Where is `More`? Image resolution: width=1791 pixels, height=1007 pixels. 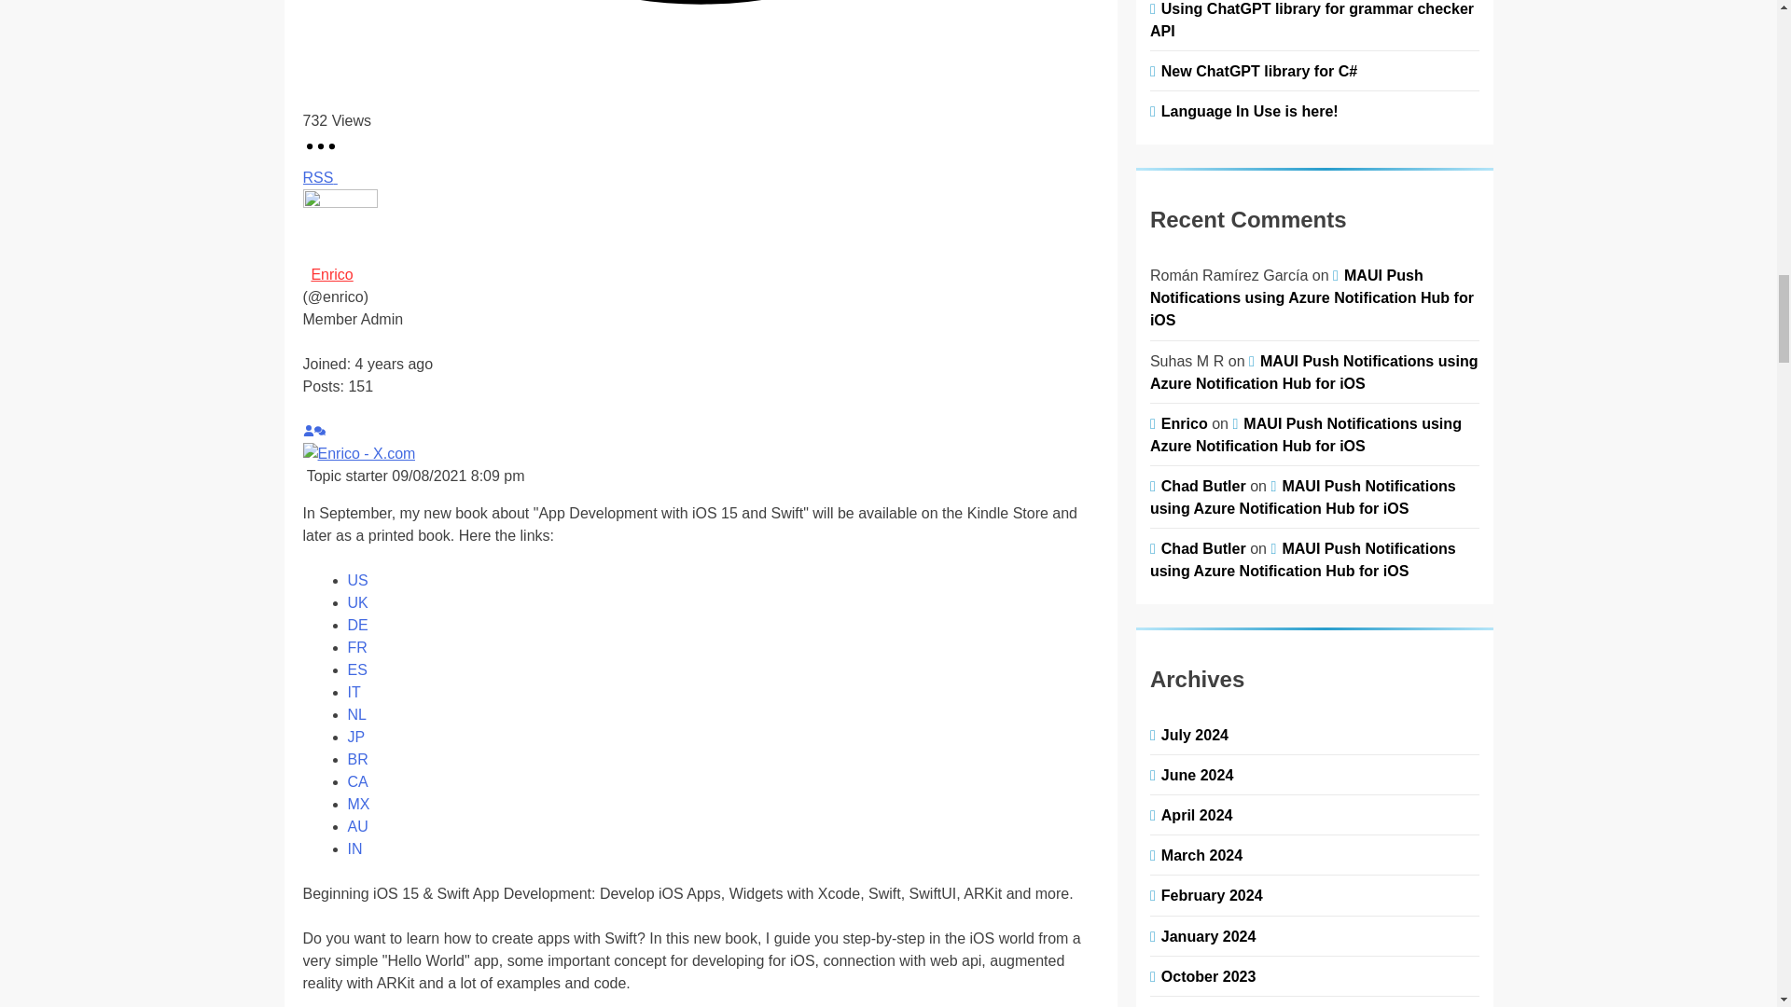 More is located at coordinates (700, 408).